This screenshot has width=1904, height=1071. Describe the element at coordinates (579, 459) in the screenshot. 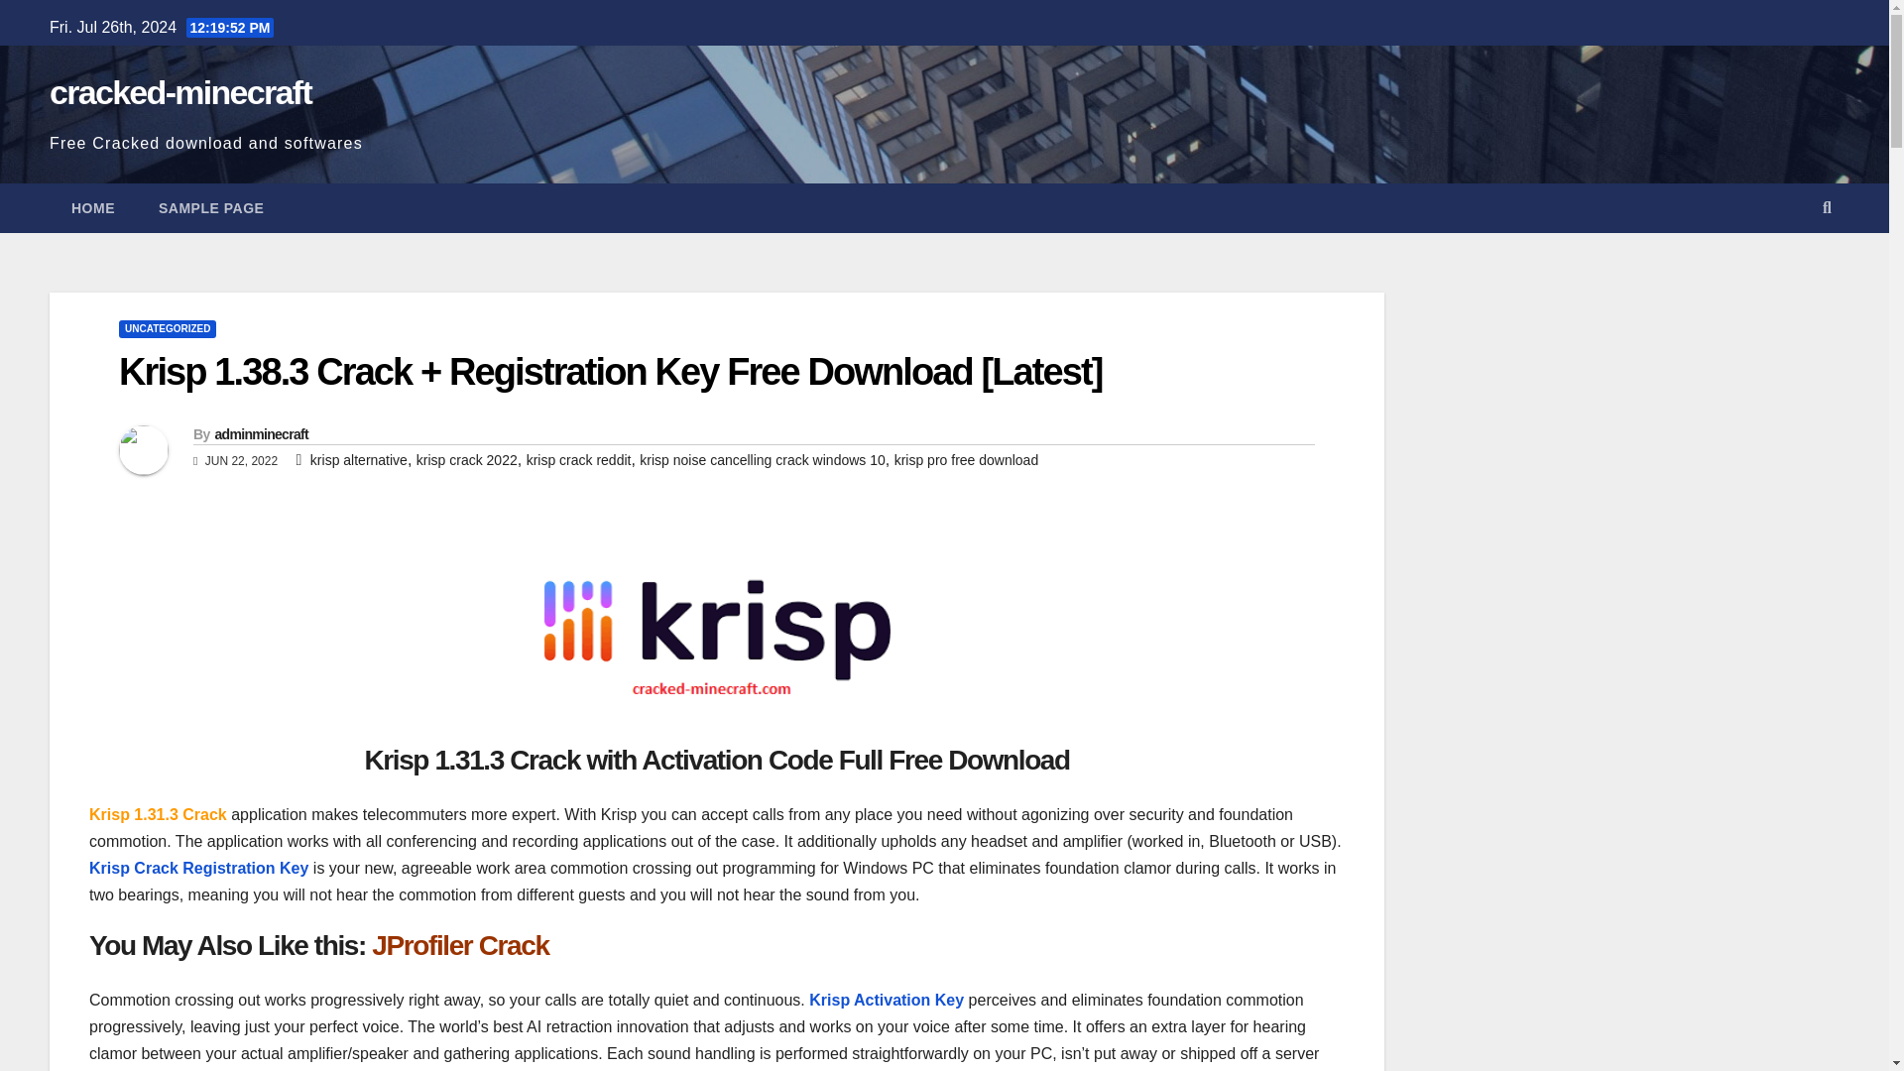

I see `krisp crack reddit` at that location.